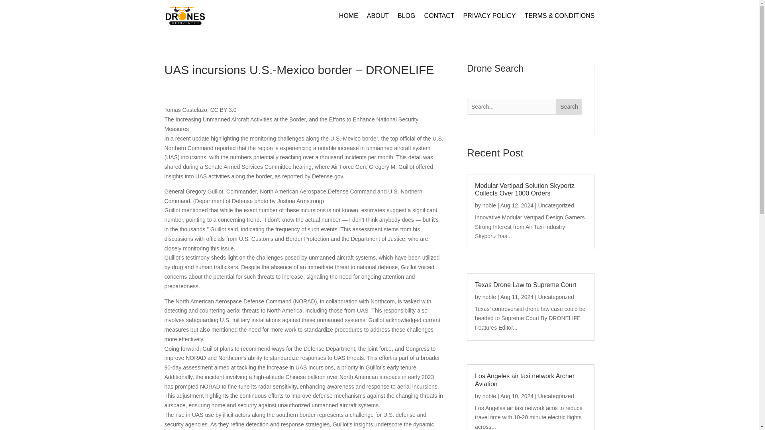  Describe the element at coordinates (569, 107) in the screenshot. I see `Search` at that location.